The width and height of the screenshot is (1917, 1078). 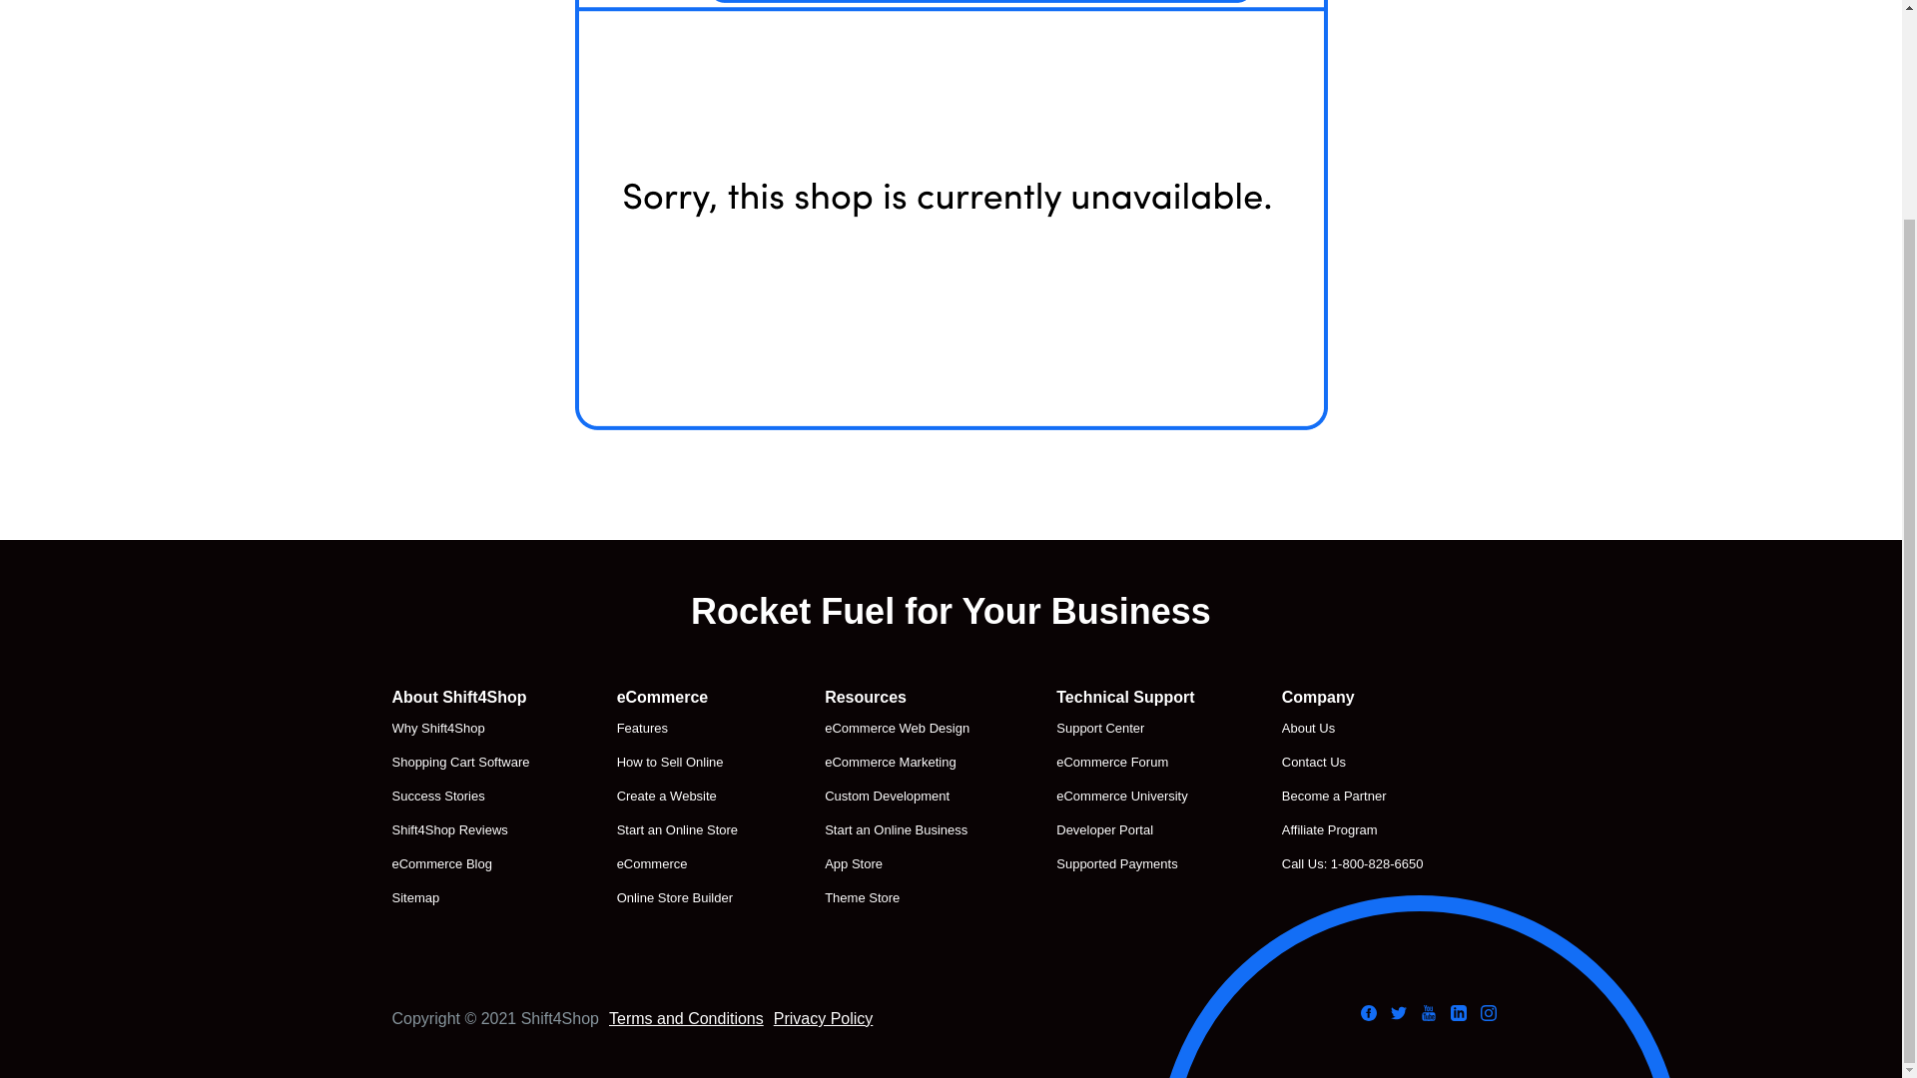 I want to click on Shopping Cart Software, so click(x=459, y=762).